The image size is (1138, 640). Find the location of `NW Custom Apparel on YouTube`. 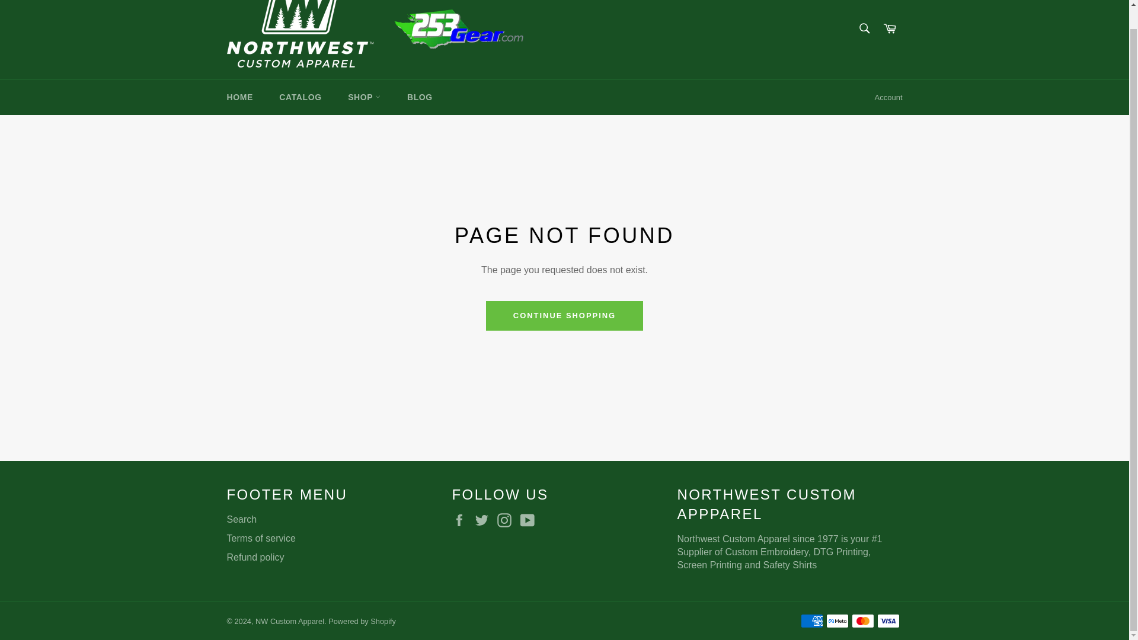

NW Custom Apparel on YouTube is located at coordinates (530, 520).